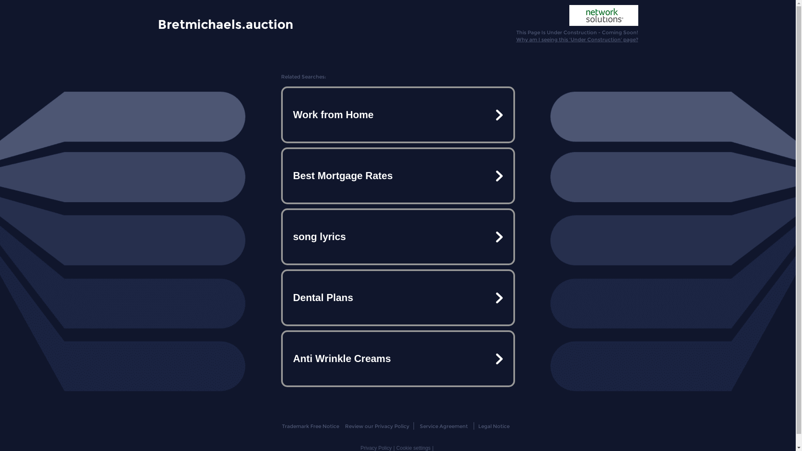  I want to click on Work from Home, so click(398, 115).